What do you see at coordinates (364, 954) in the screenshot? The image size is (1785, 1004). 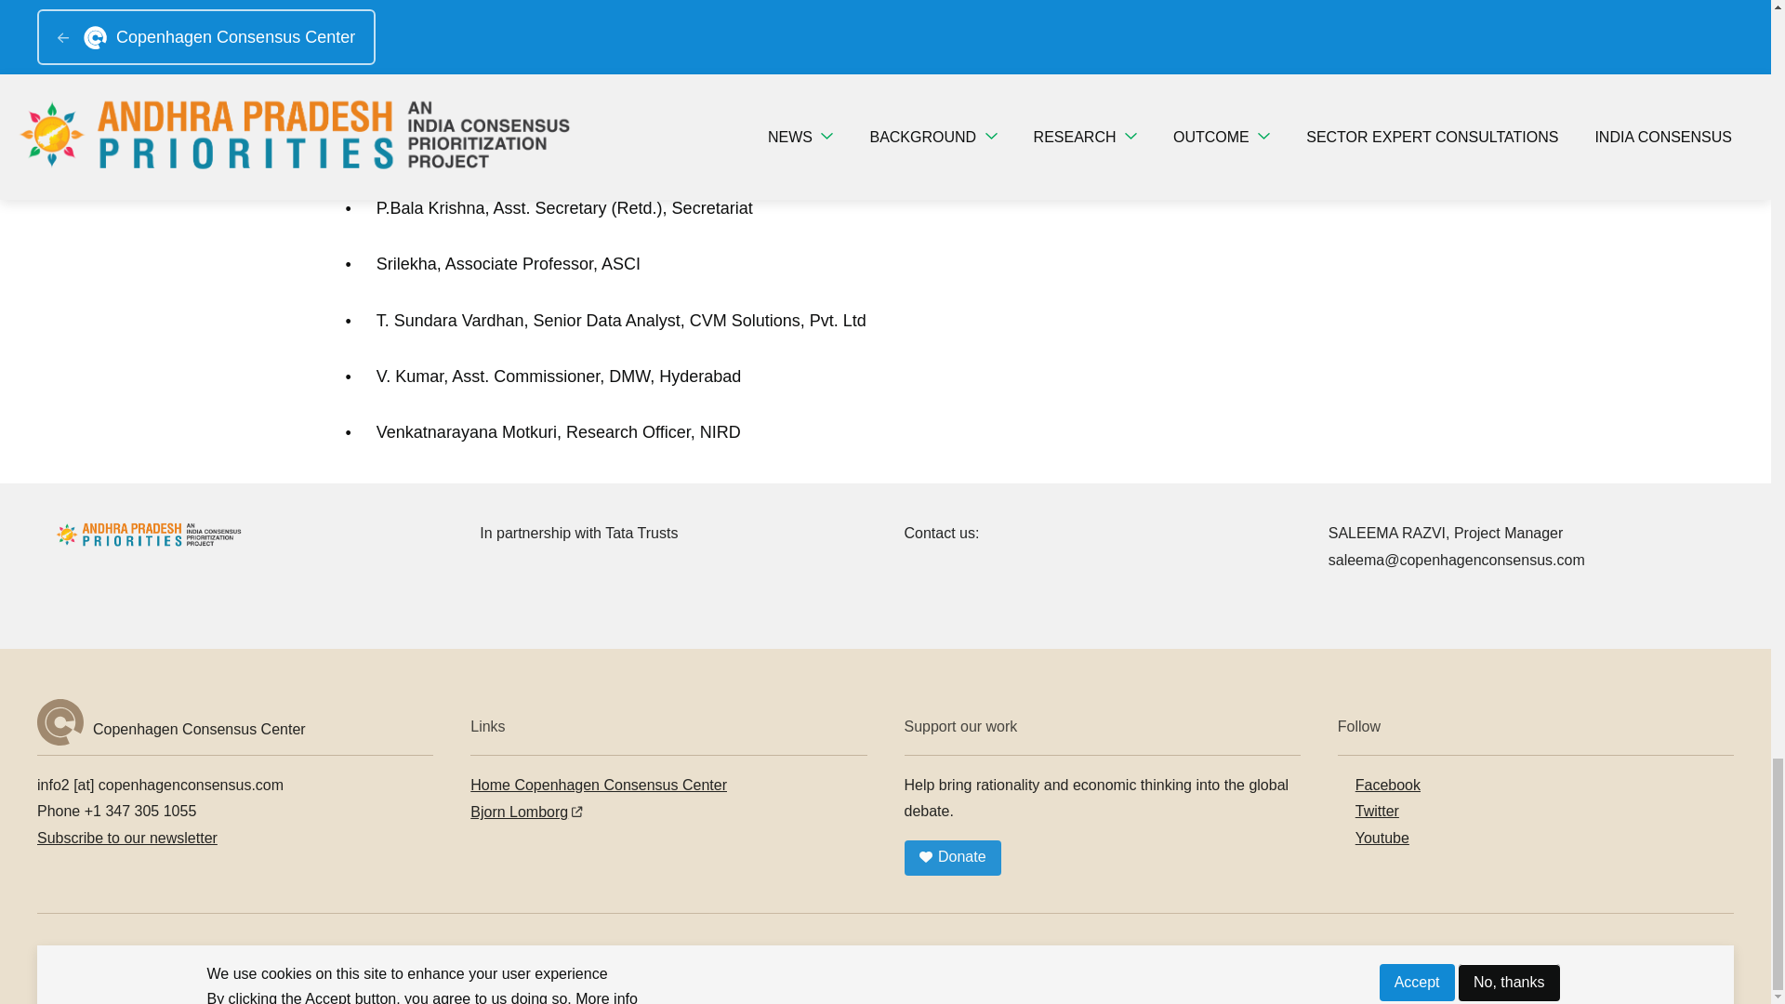 I see `Personal Data Protection` at bounding box center [364, 954].